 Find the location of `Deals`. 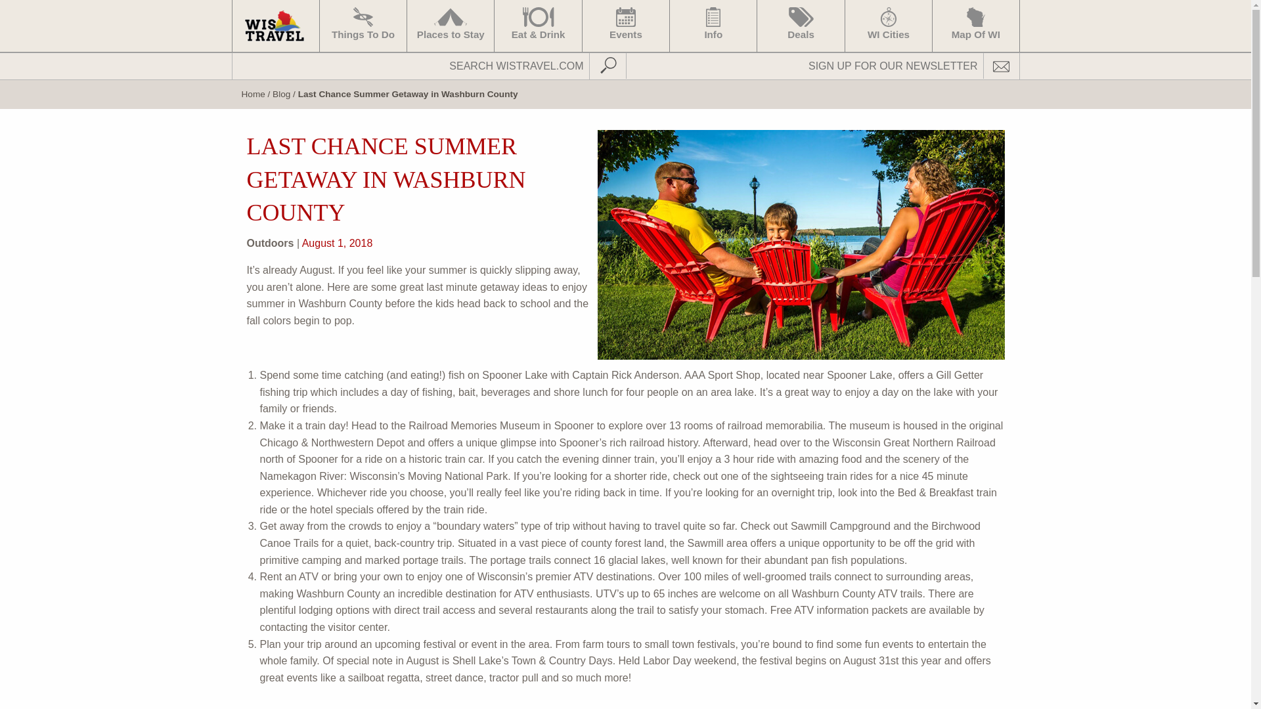

Deals is located at coordinates (800, 26).